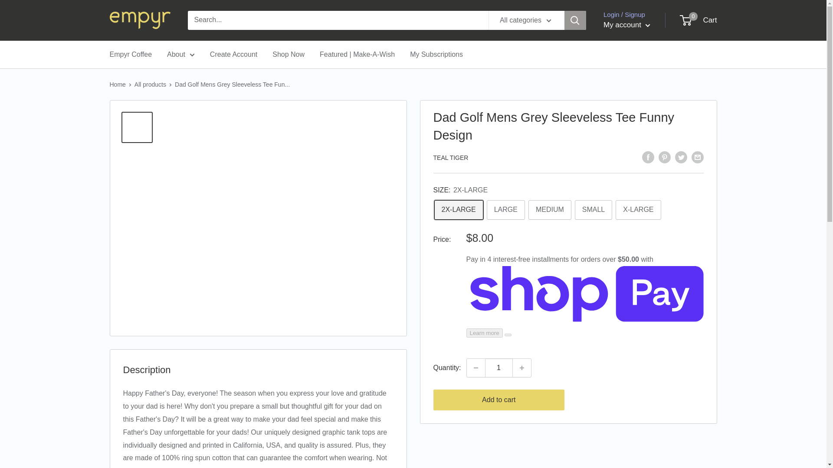 Image resolution: width=833 pixels, height=468 pixels. What do you see at coordinates (130, 55) in the screenshot?
I see `LARGE` at bounding box center [130, 55].